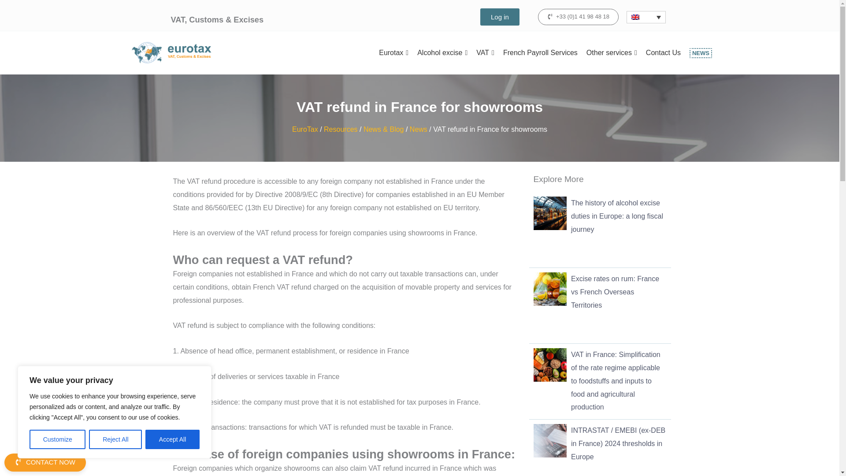  I want to click on Reject All, so click(115, 439).